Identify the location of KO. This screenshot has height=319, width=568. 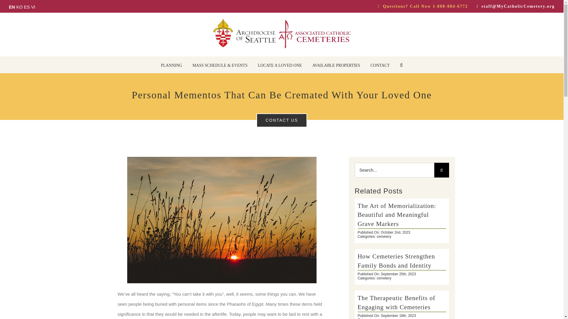
(20, 7).